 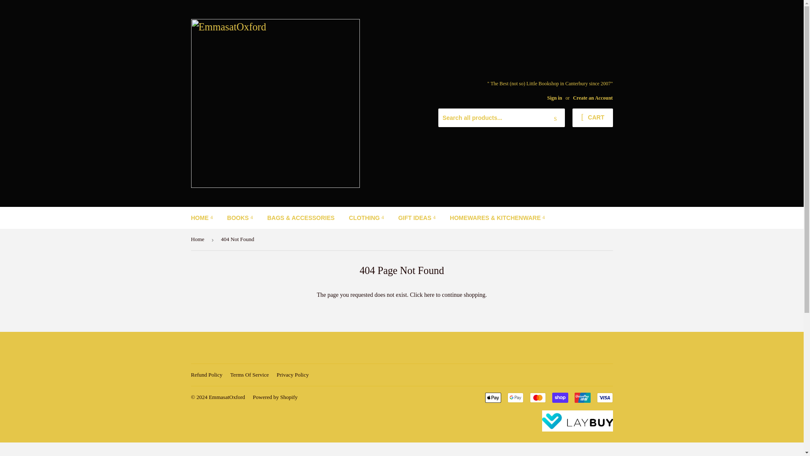 I want to click on Visa, so click(x=604, y=397).